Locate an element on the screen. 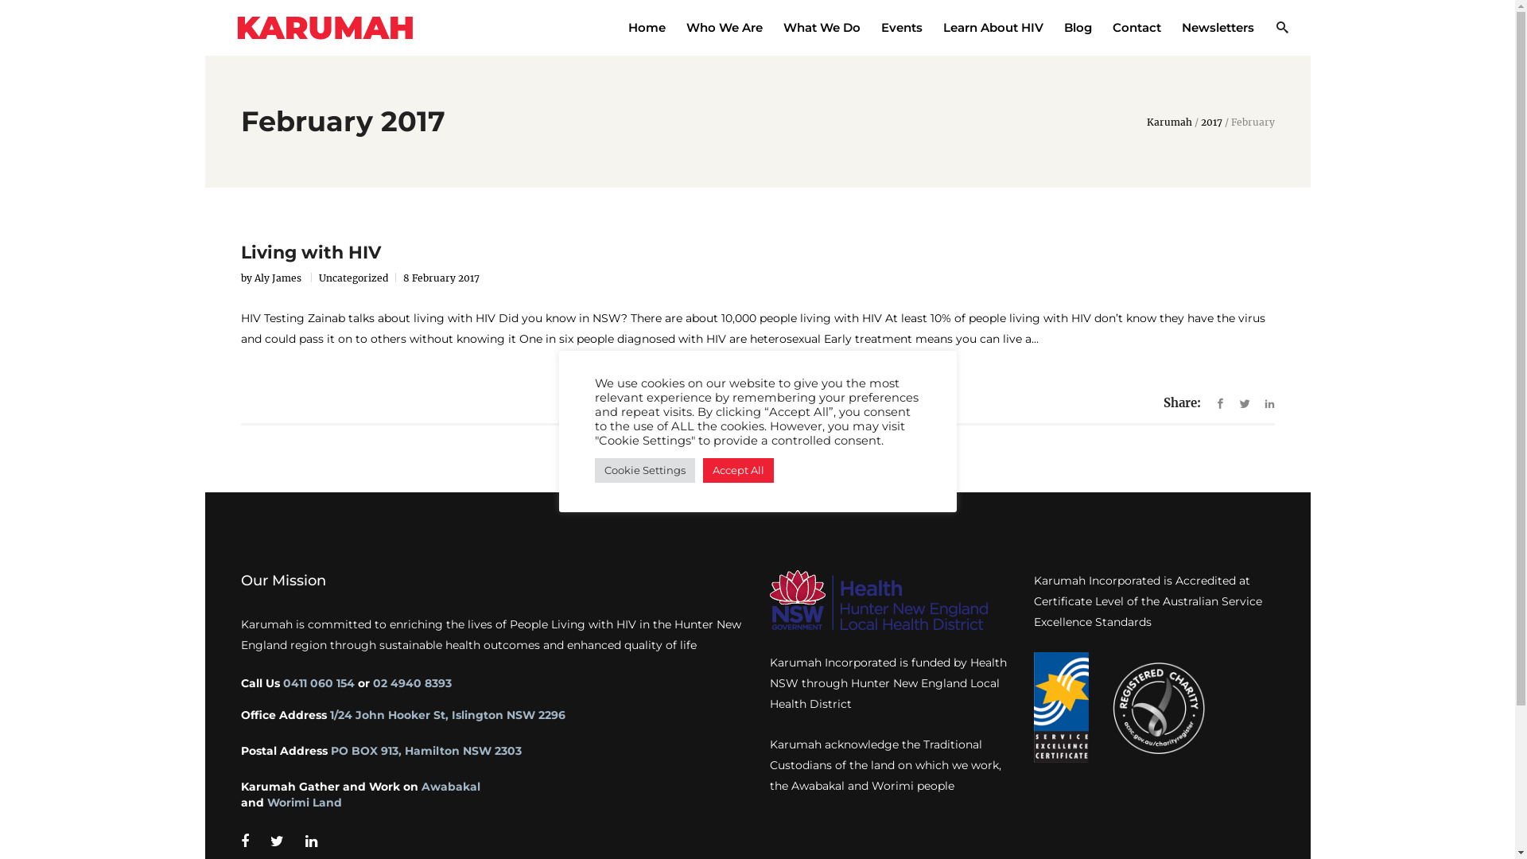 Image resolution: width=1527 pixels, height=859 pixels. Blog is located at coordinates (1077, 27).